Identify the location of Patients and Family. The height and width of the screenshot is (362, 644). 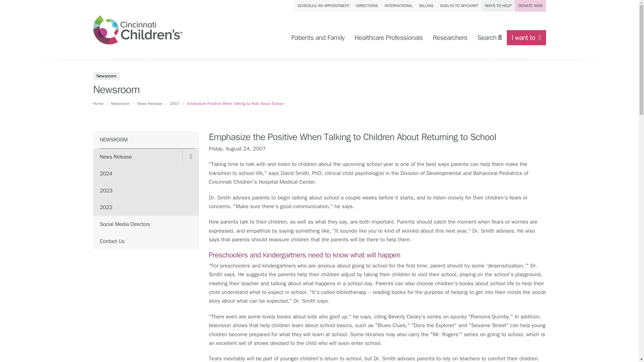
(318, 38).